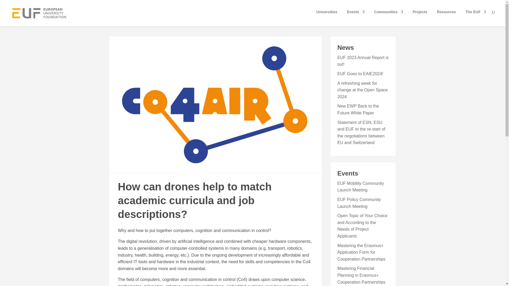  Describe the element at coordinates (389, 17) in the screenshot. I see `Communities` at that location.